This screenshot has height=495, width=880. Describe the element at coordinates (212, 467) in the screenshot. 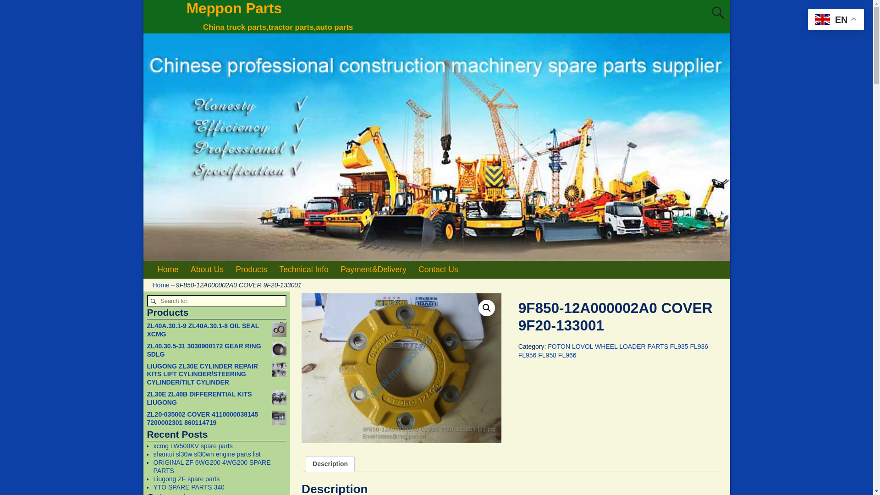

I see `ORIGINAL ZF 6WG200 4WG200 SPARE PARTS` at that location.